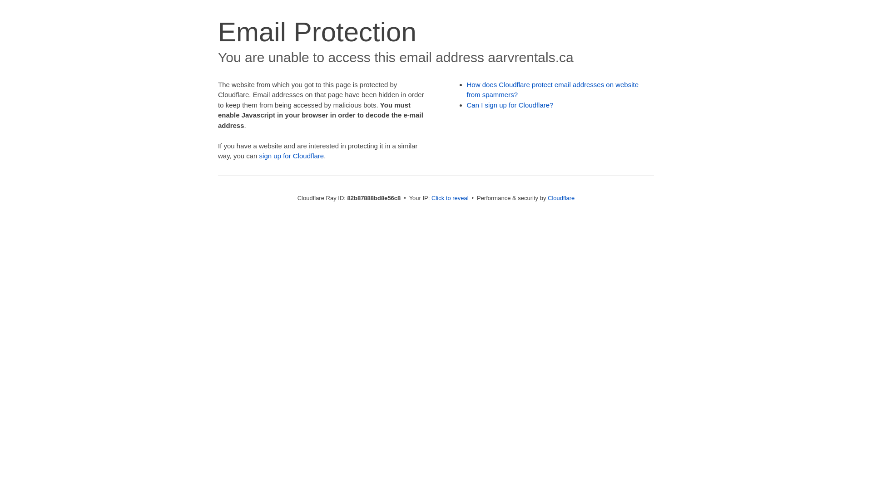 The width and height of the screenshot is (872, 490). I want to click on Cloudflare, so click(561, 198).